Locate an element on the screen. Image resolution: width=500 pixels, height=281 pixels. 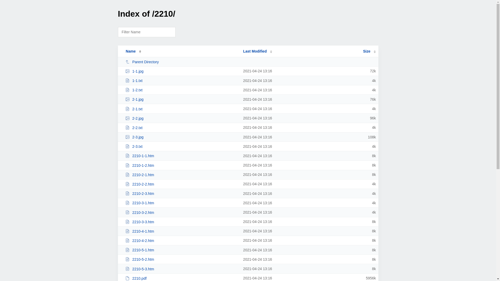
2-3.jpg is located at coordinates (182, 137).